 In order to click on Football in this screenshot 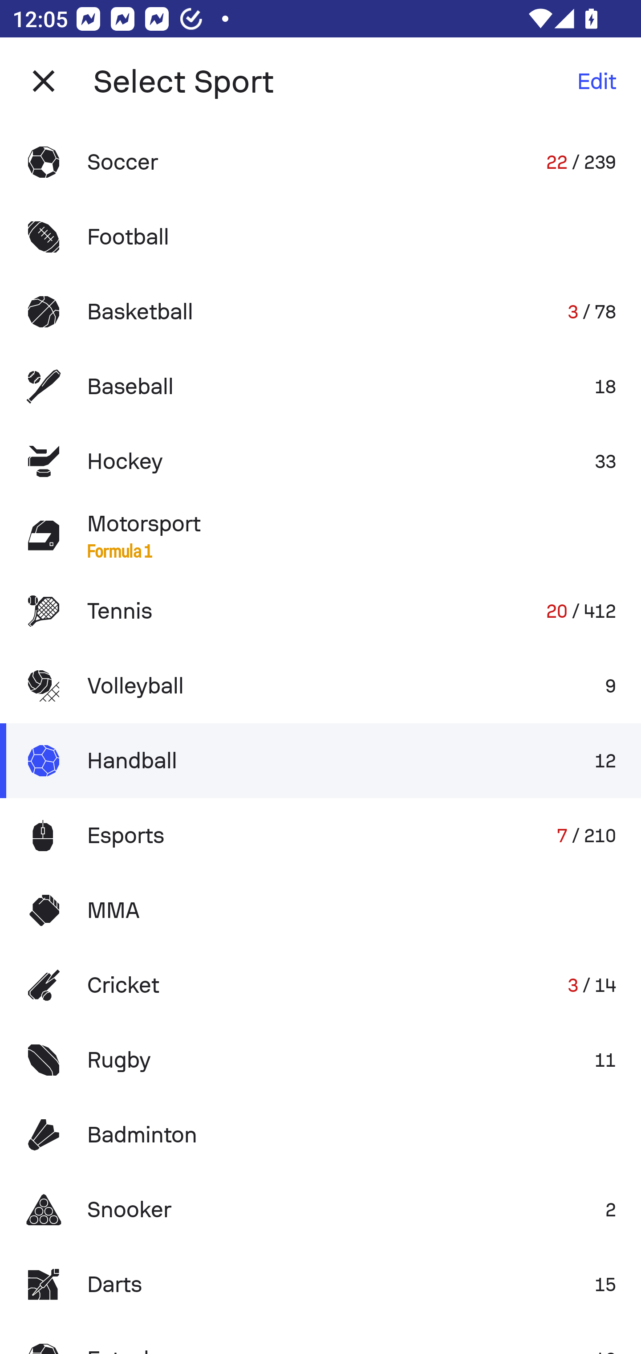, I will do `click(320, 237)`.